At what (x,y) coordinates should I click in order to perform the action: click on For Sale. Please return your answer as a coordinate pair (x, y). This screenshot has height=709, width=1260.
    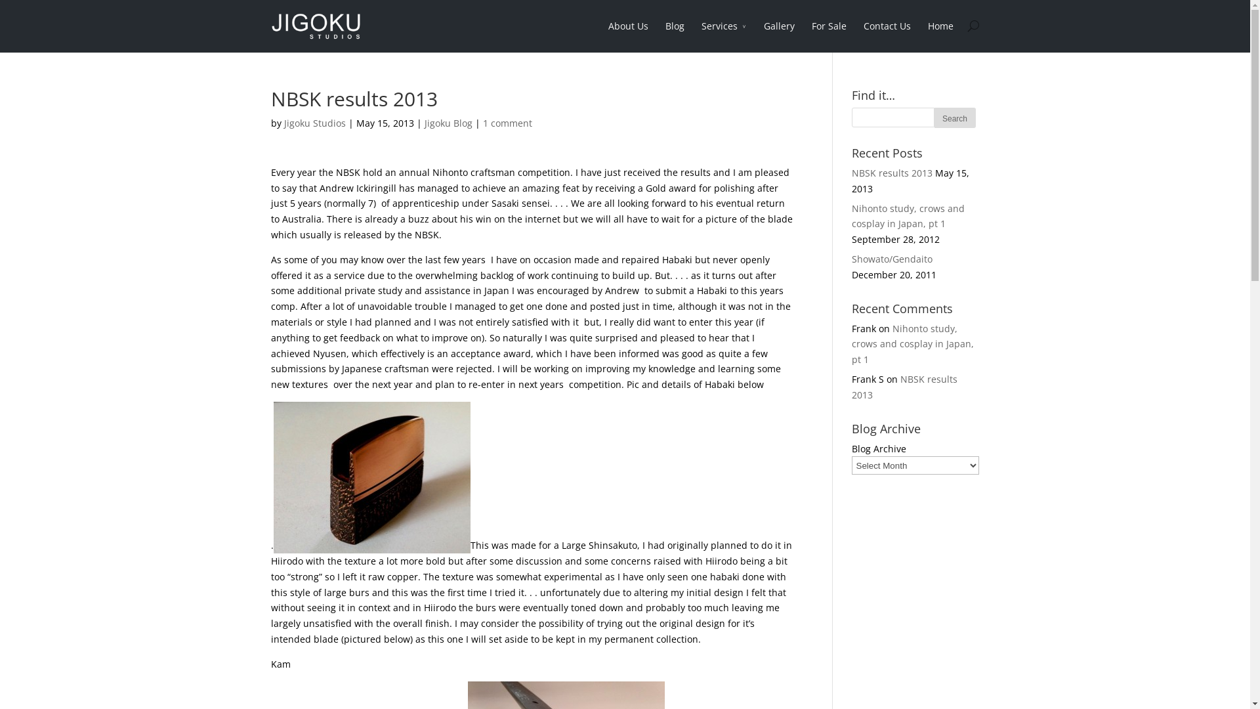
    Looking at the image, I should click on (828, 35).